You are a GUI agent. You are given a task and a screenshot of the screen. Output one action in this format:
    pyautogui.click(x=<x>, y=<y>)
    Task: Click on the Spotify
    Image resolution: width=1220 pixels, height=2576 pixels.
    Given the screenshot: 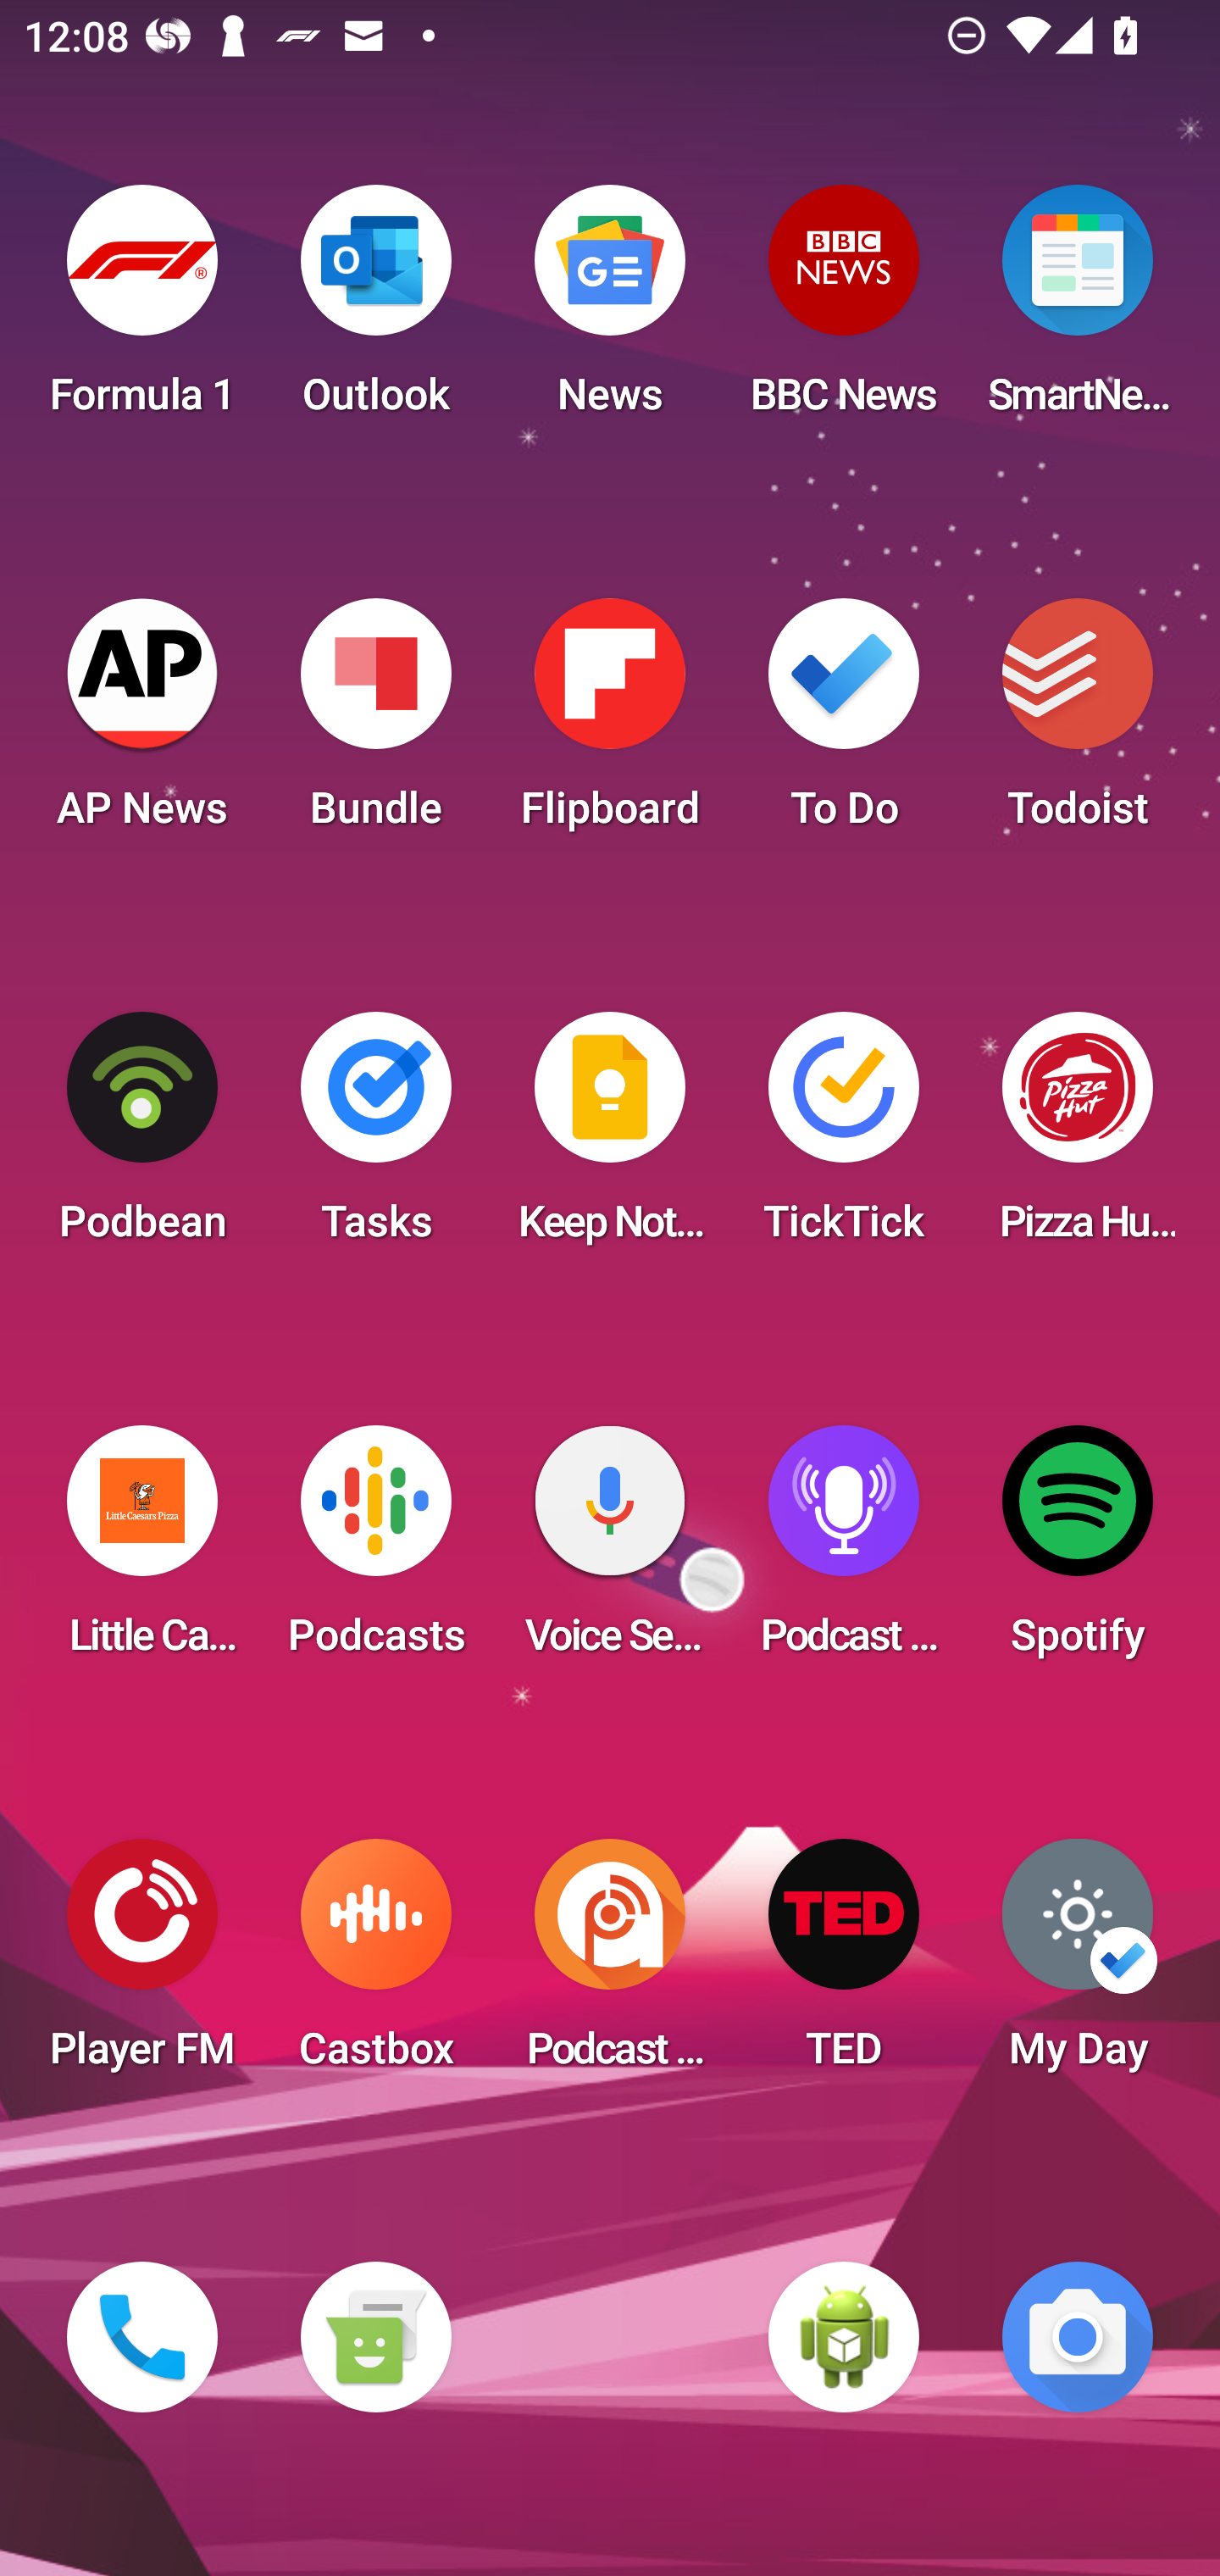 What is the action you would take?
    pyautogui.click(x=1078, y=1551)
    